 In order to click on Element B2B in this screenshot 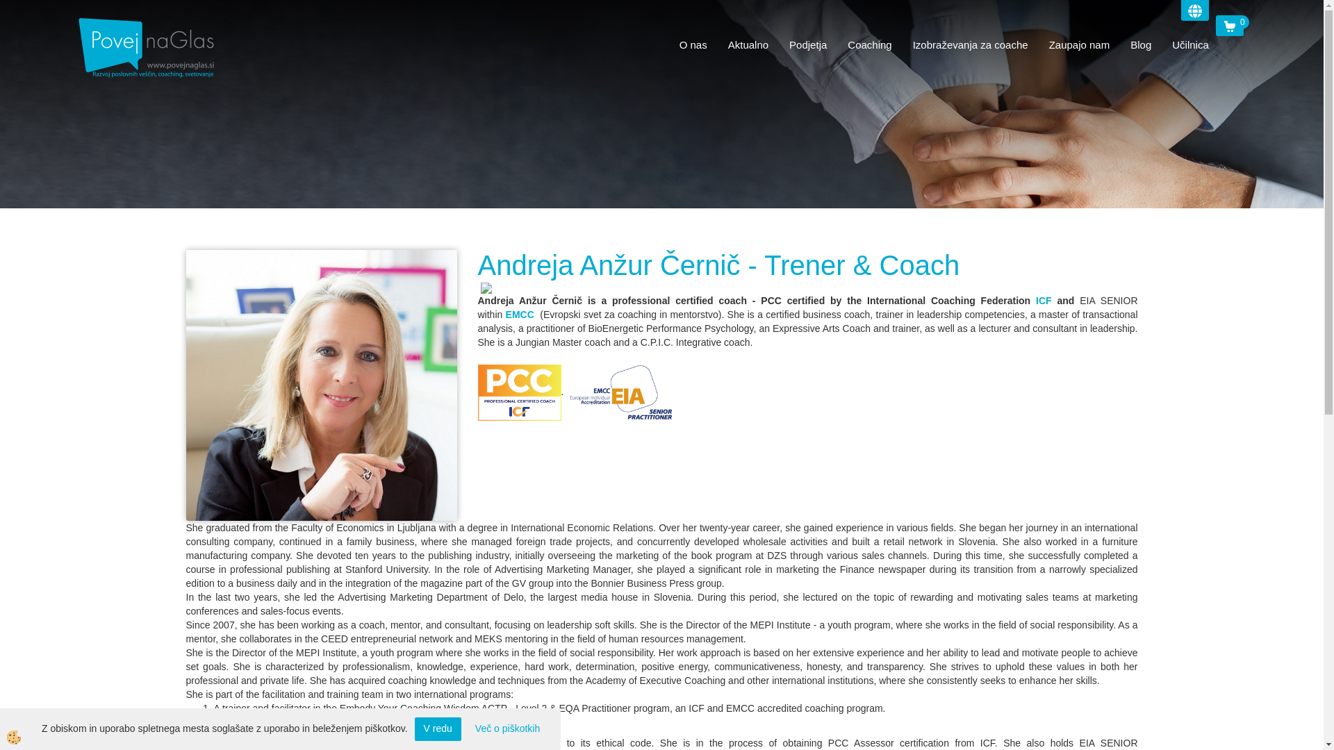, I will do `click(153, 48)`.